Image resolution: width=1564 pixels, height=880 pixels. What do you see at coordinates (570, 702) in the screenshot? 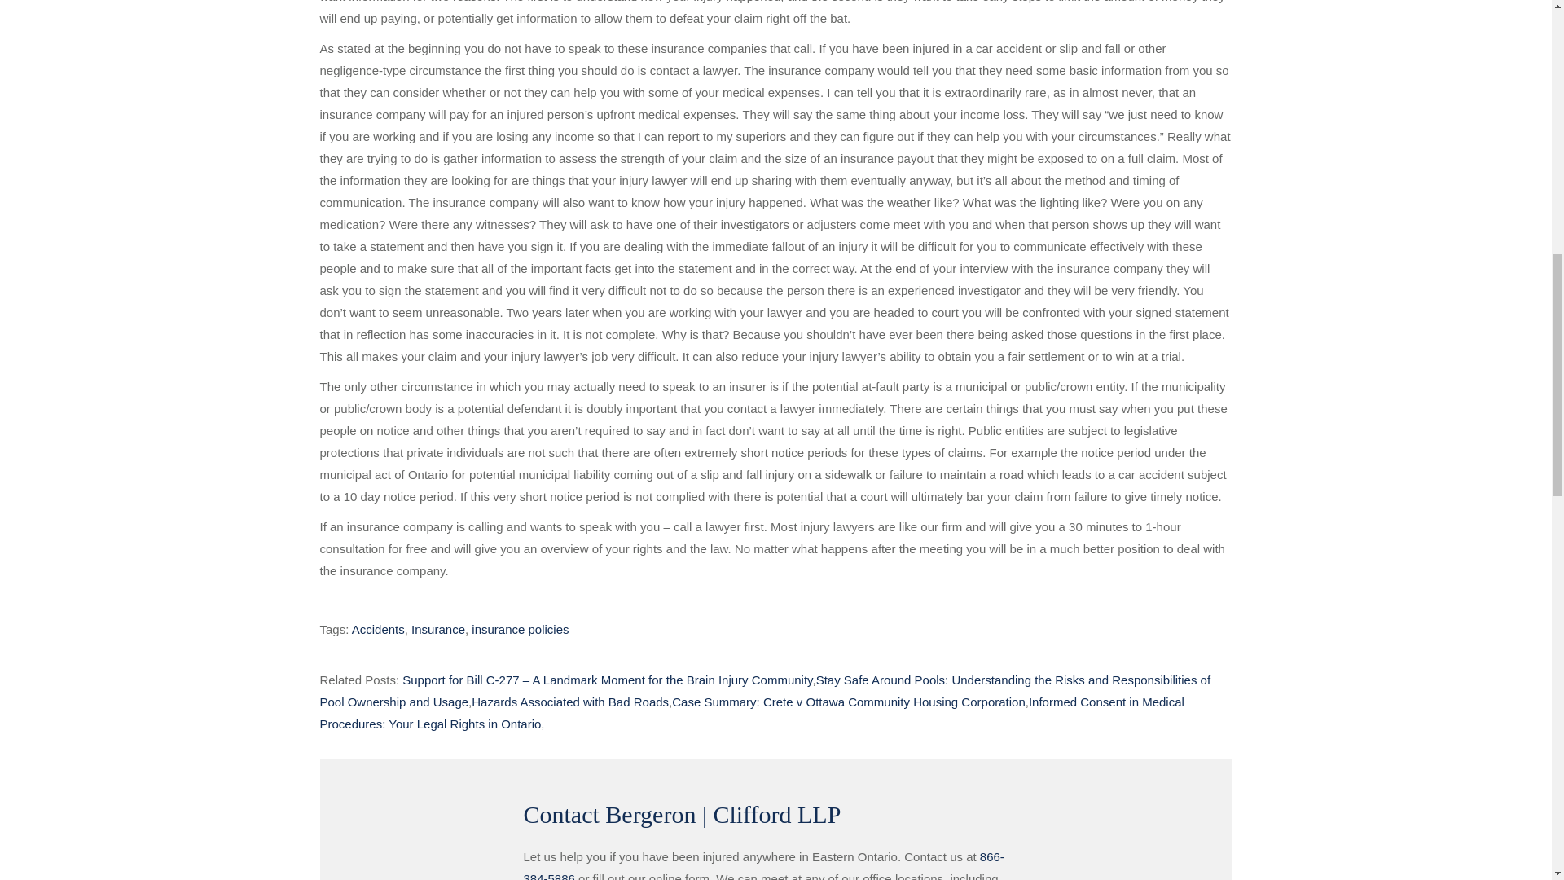
I see `Permanent Link to Hazards Associated with Bad Roads` at bounding box center [570, 702].